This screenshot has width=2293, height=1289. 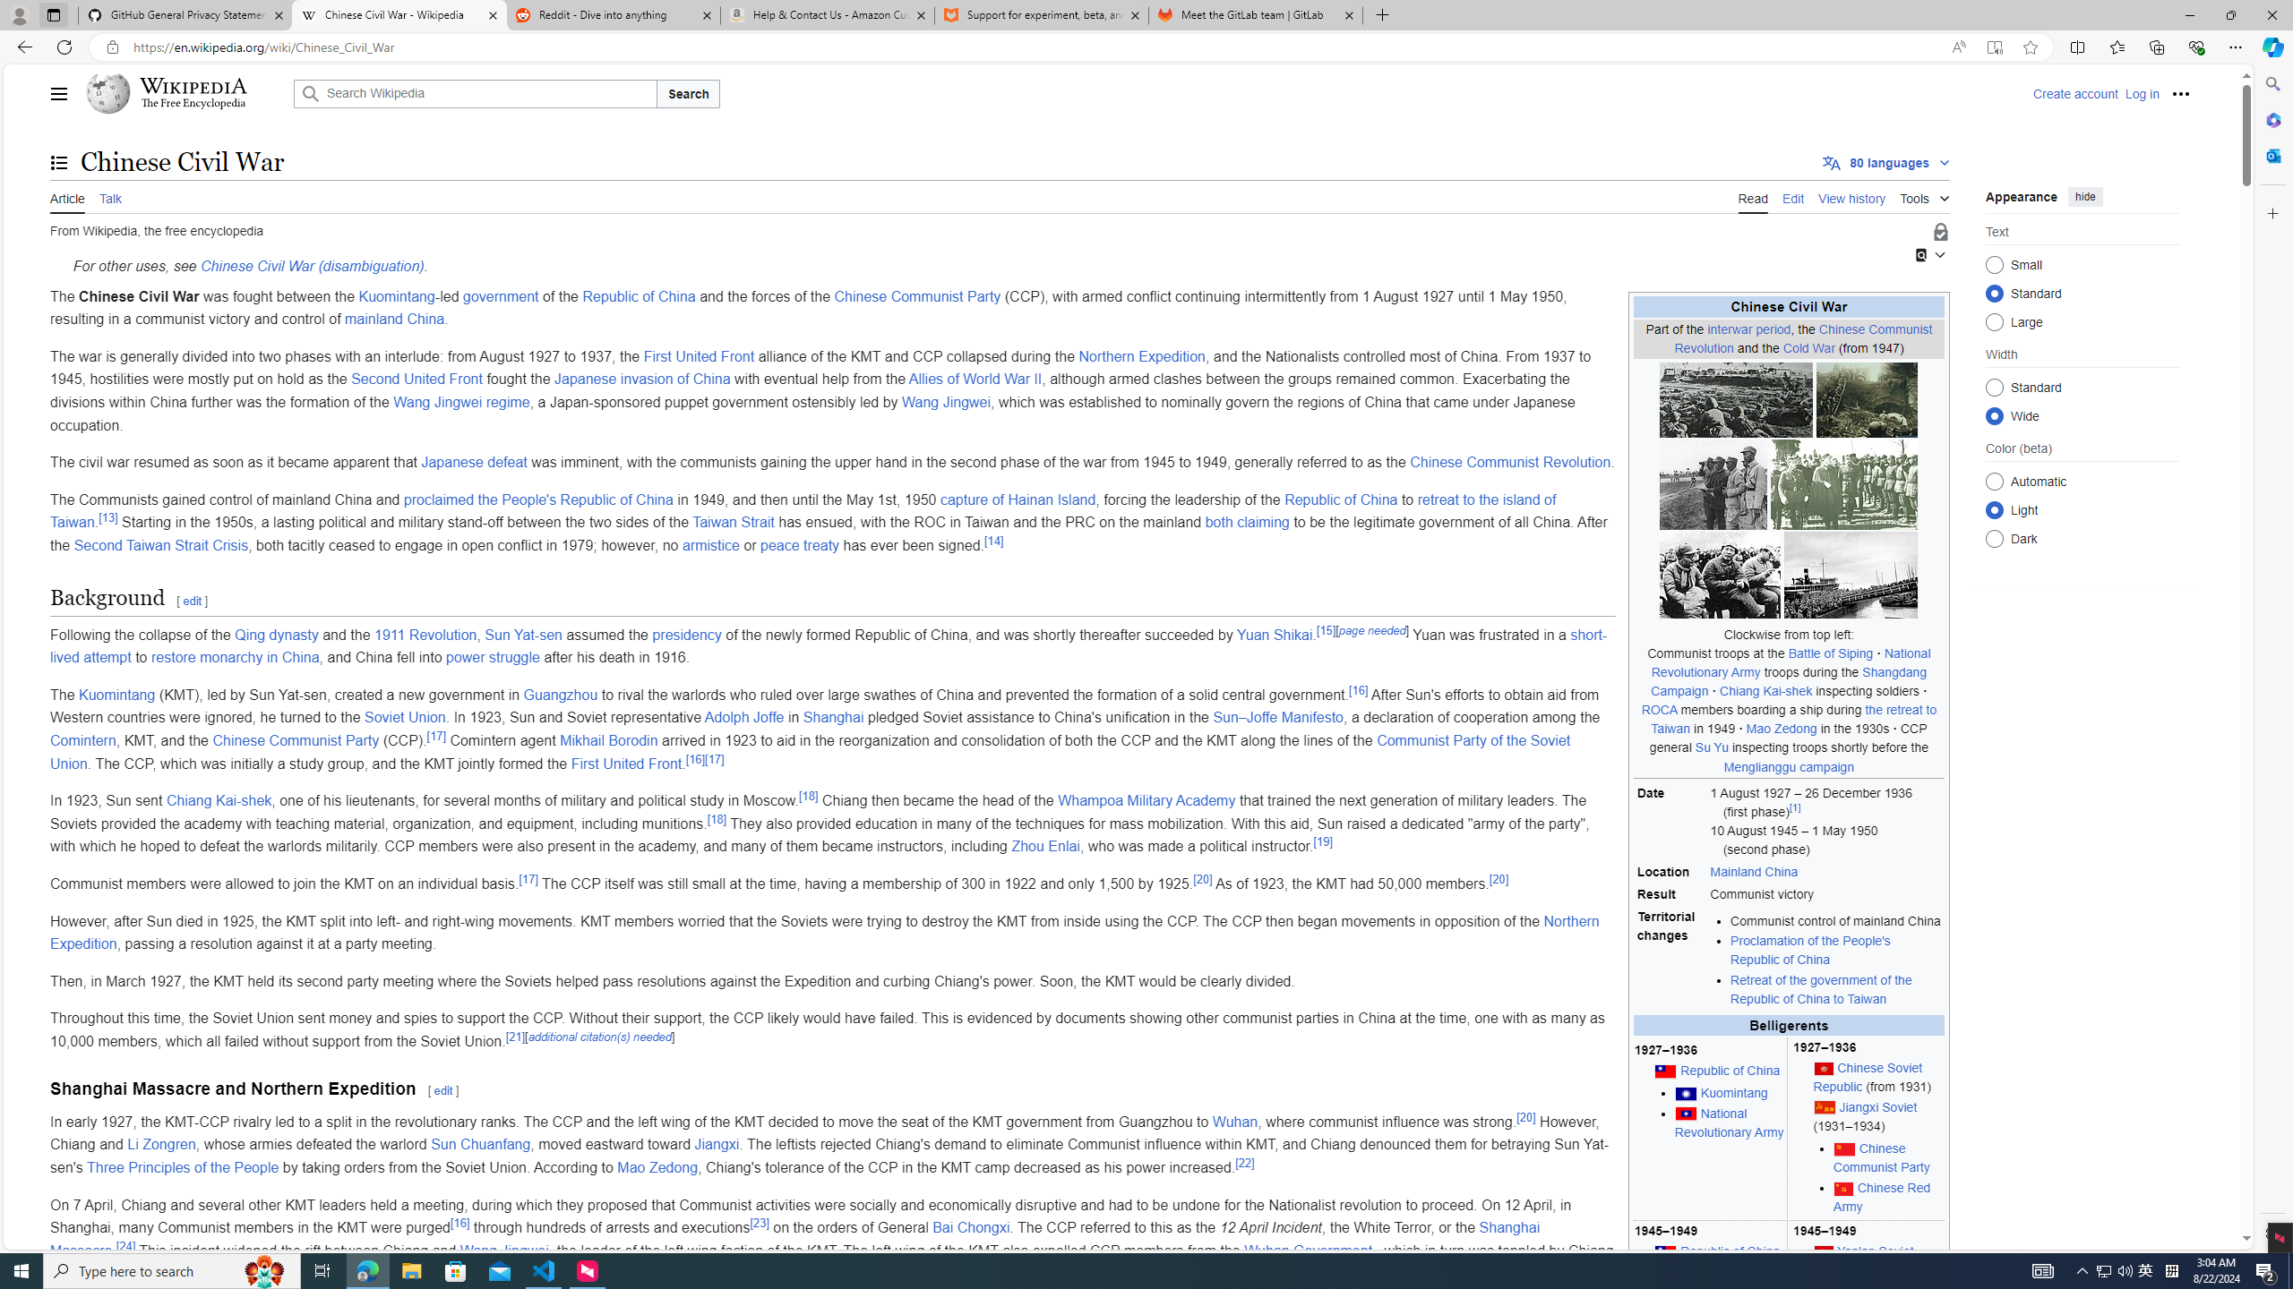 I want to click on Chinese Communist Revolution, so click(x=1510, y=462).